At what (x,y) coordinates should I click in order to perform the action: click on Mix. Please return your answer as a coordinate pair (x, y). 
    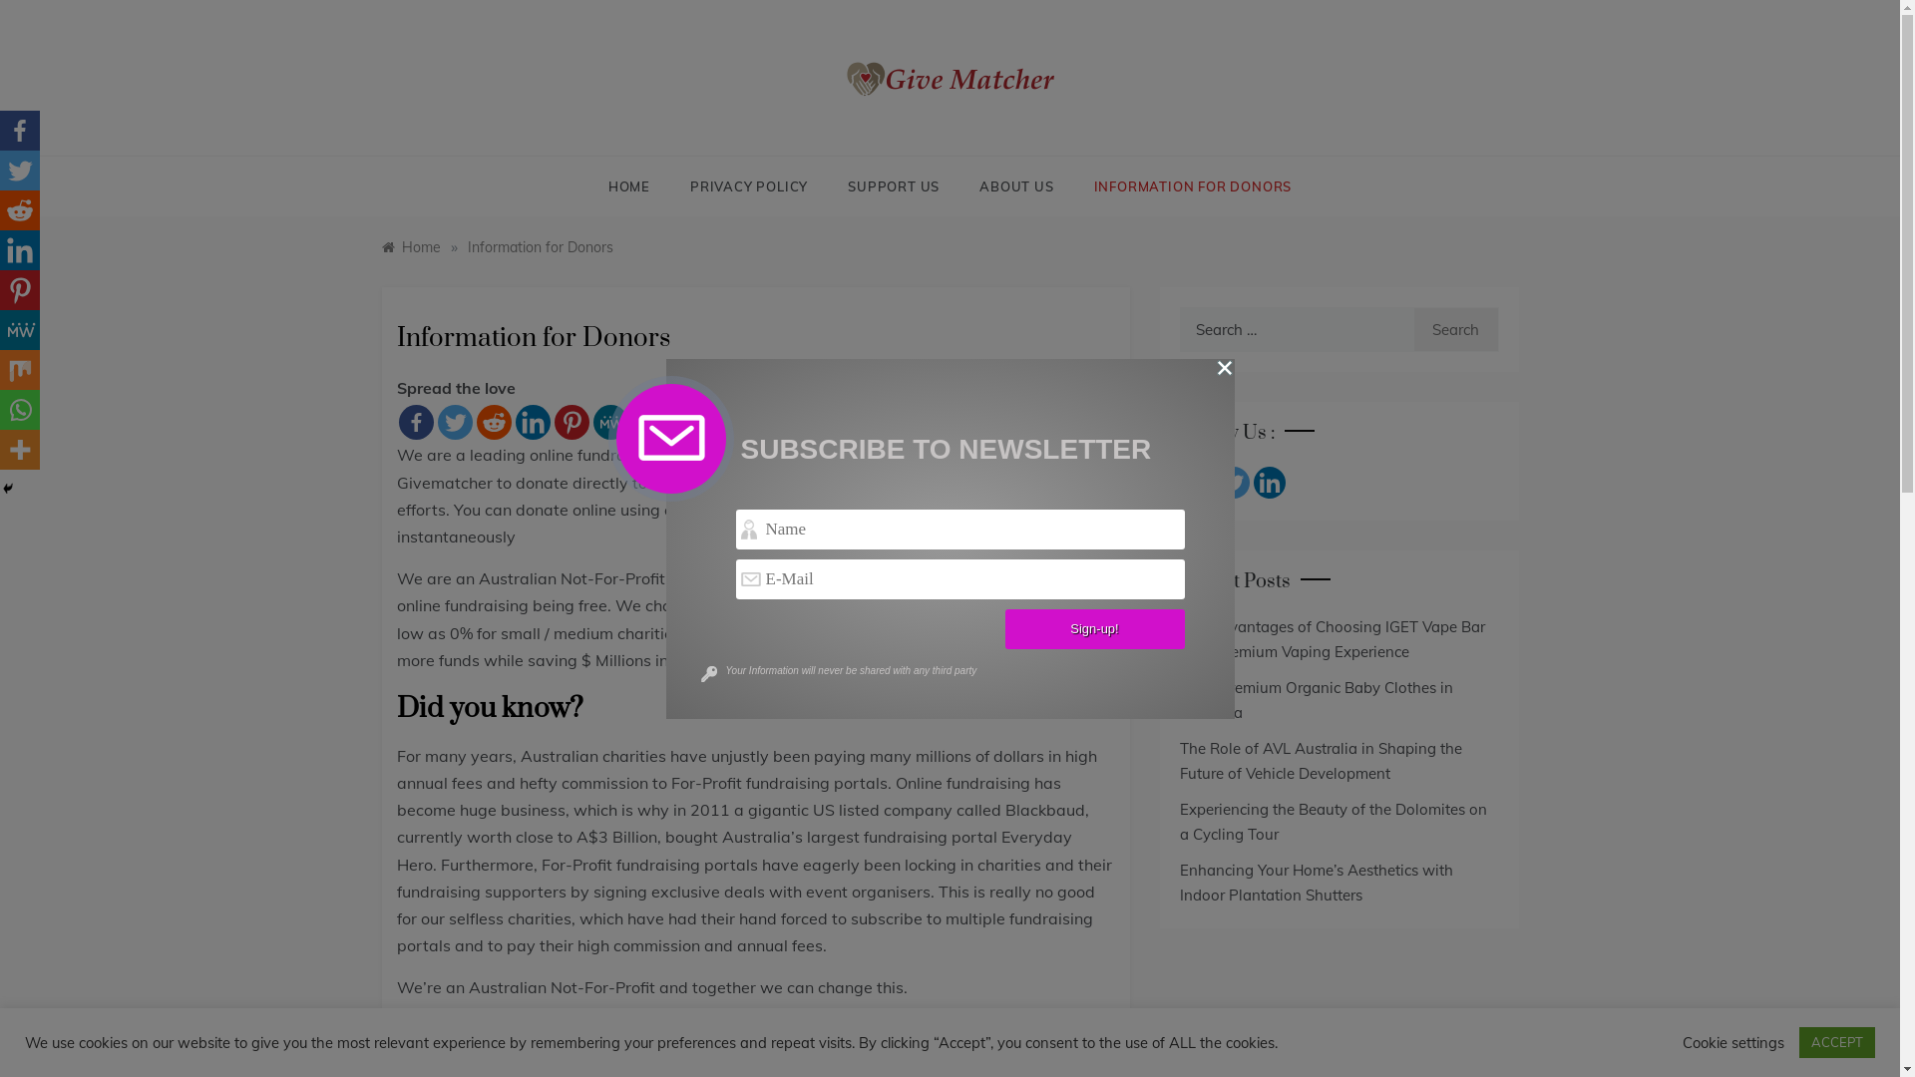
    Looking at the image, I should click on (20, 370).